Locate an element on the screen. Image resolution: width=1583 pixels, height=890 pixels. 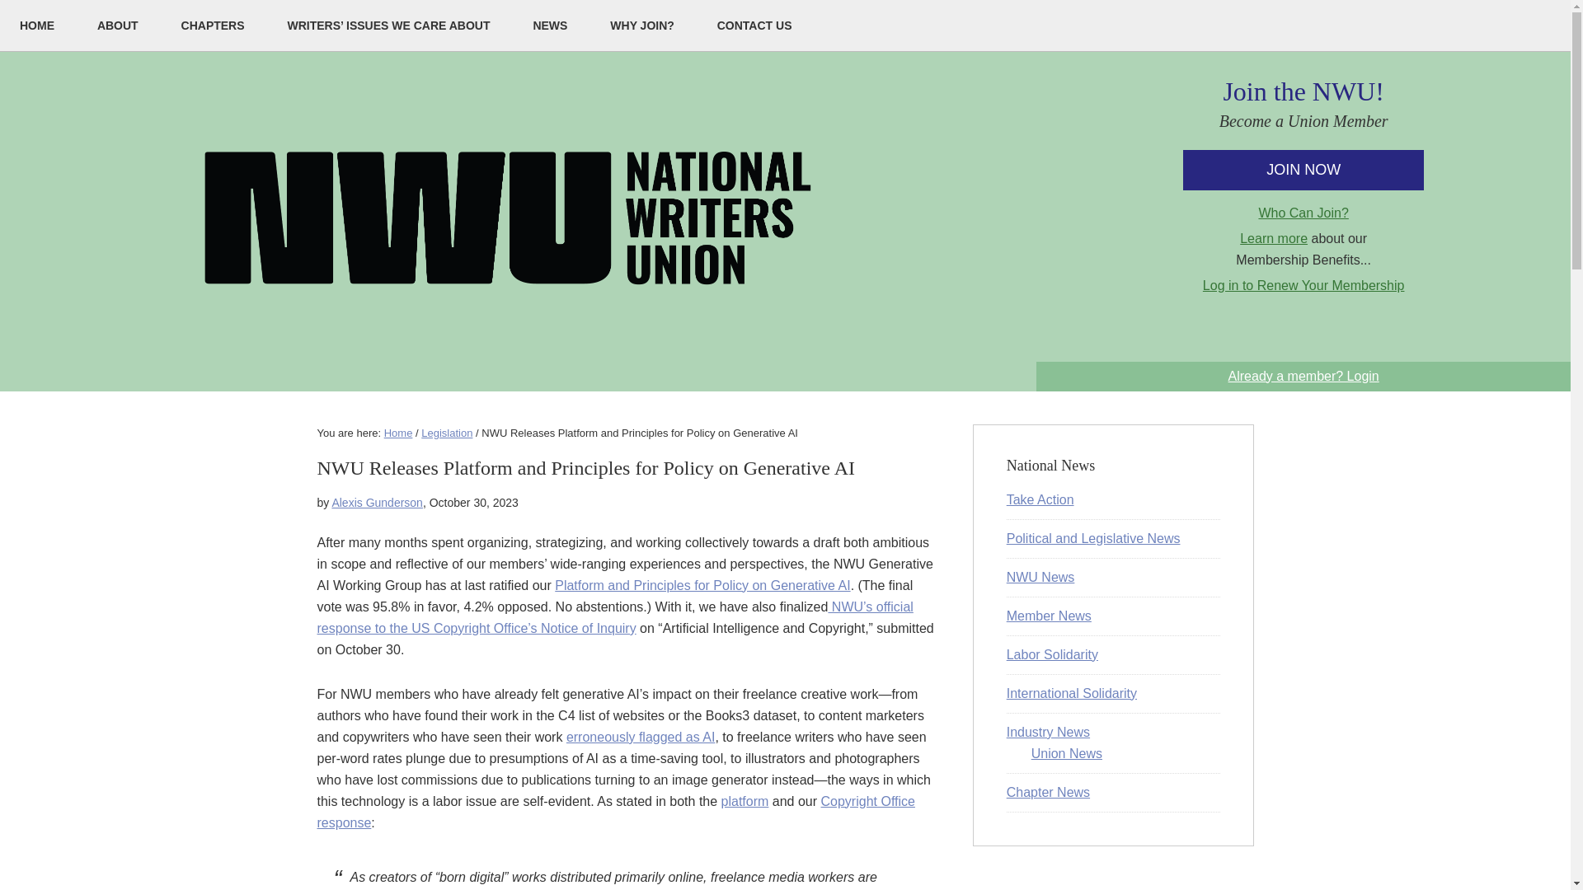
HOME is located at coordinates (37, 25).